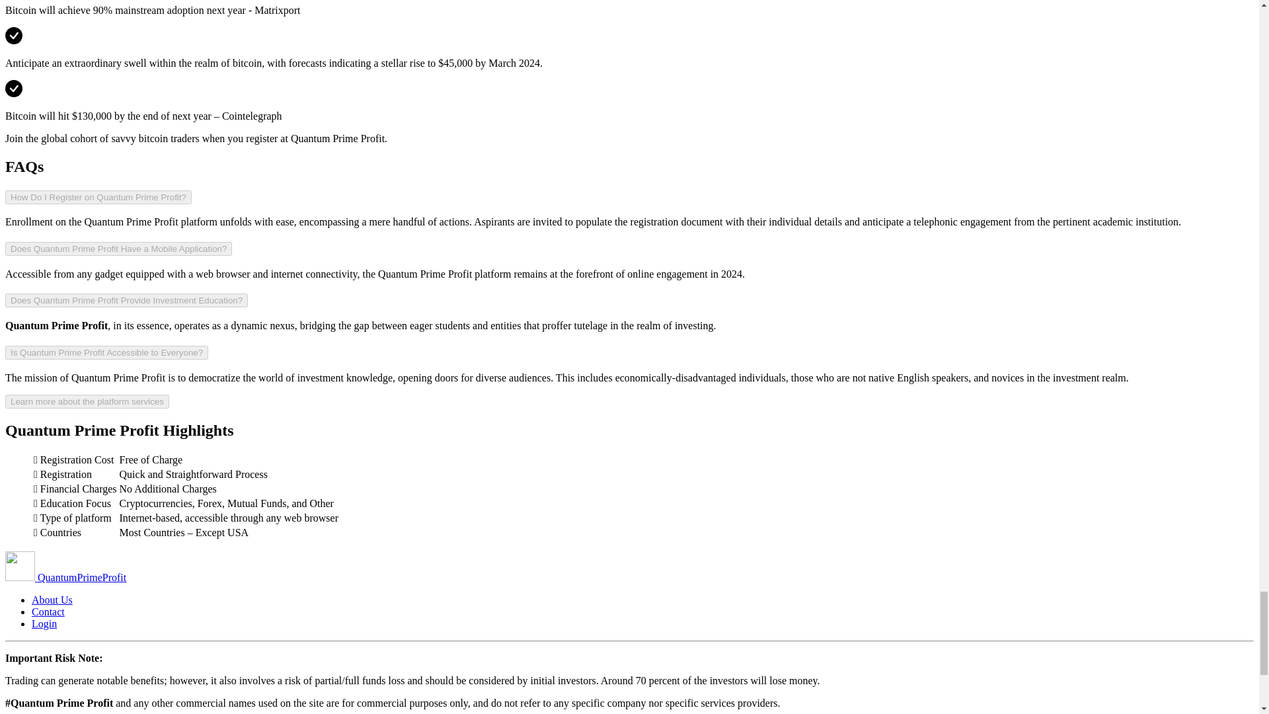 The height and width of the screenshot is (714, 1269). I want to click on Is Quantum Prime Profit Accessible to Everyone?, so click(106, 352).